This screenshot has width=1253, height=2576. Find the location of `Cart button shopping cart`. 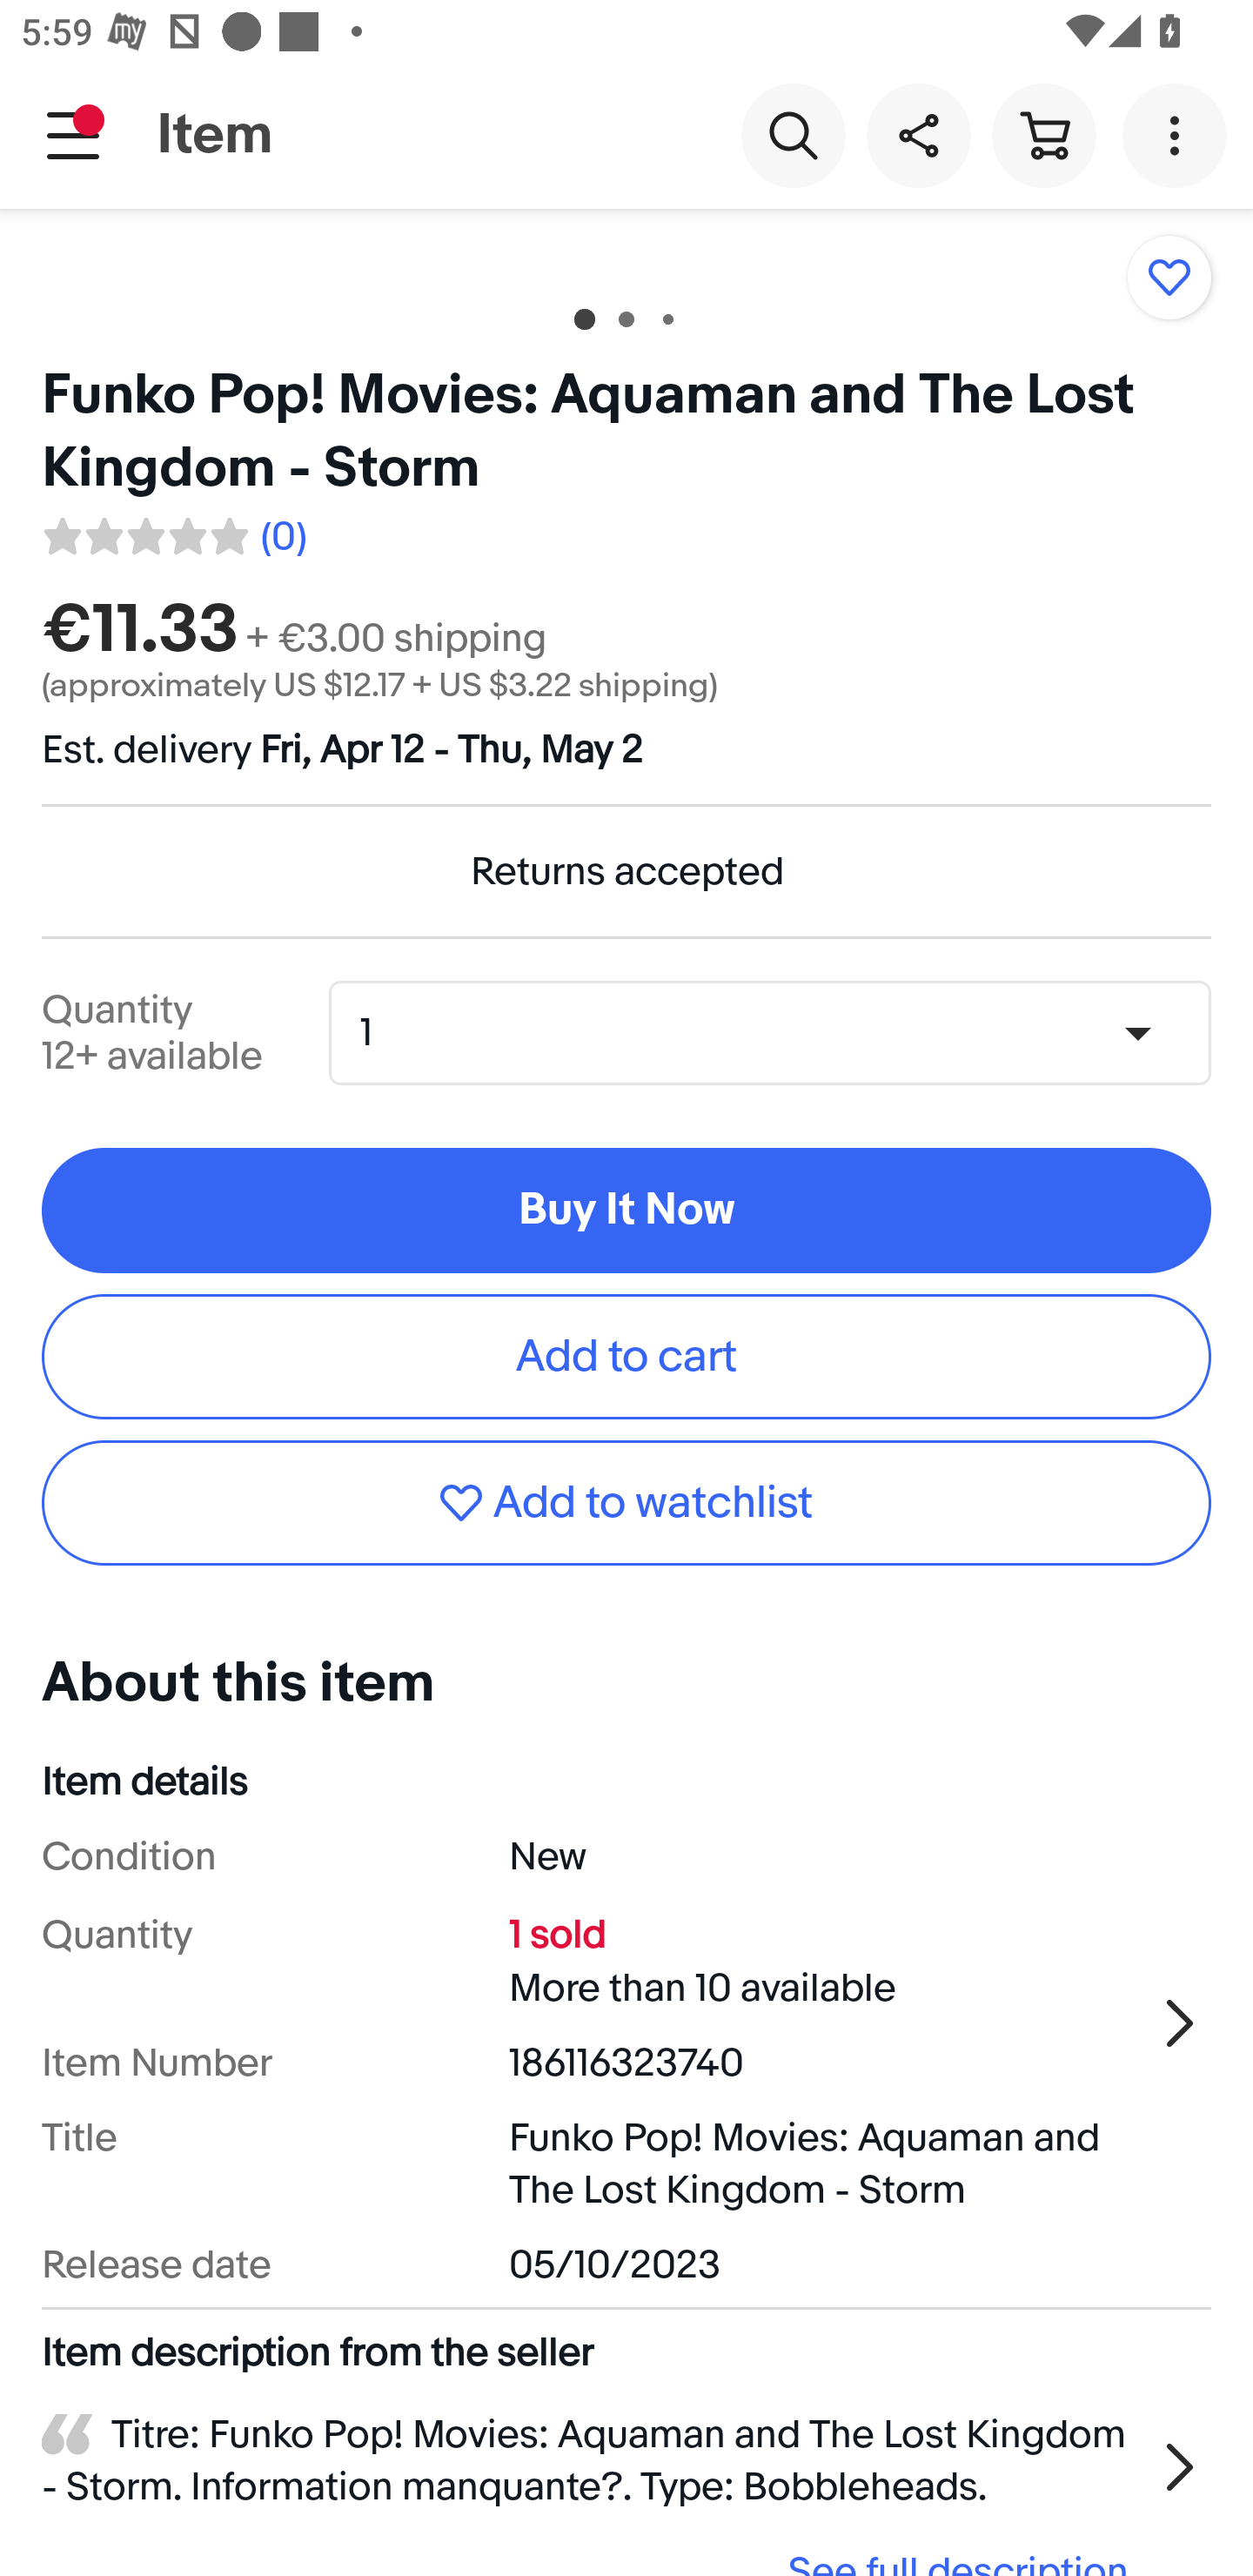

Cart button shopping cart is located at coordinates (1043, 134).